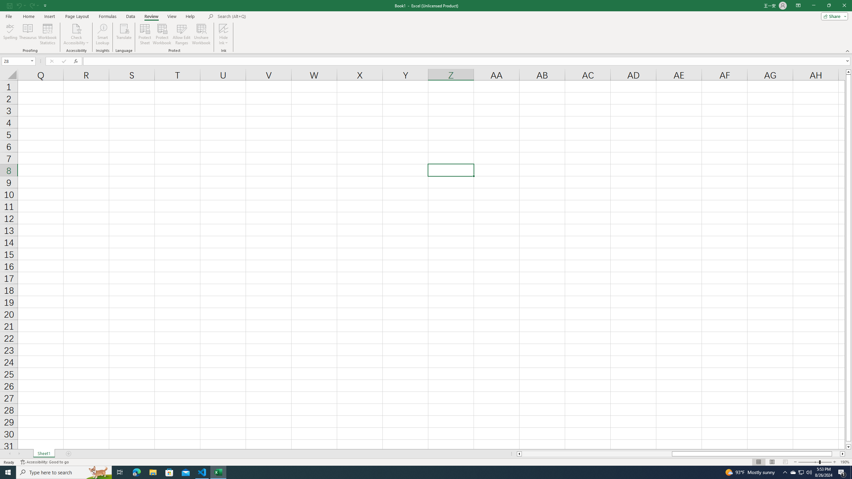 The height and width of the screenshot is (479, 852). Describe the element at coordinates (190, 16) in the screenshot. I see `Help` at that location.